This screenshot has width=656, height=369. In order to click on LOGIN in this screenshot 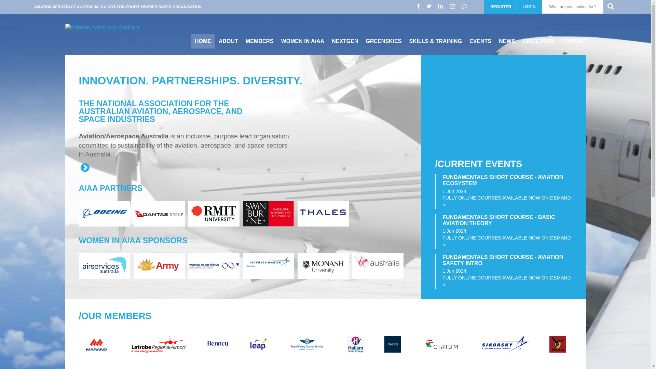, I will do `click(529, 7)`.